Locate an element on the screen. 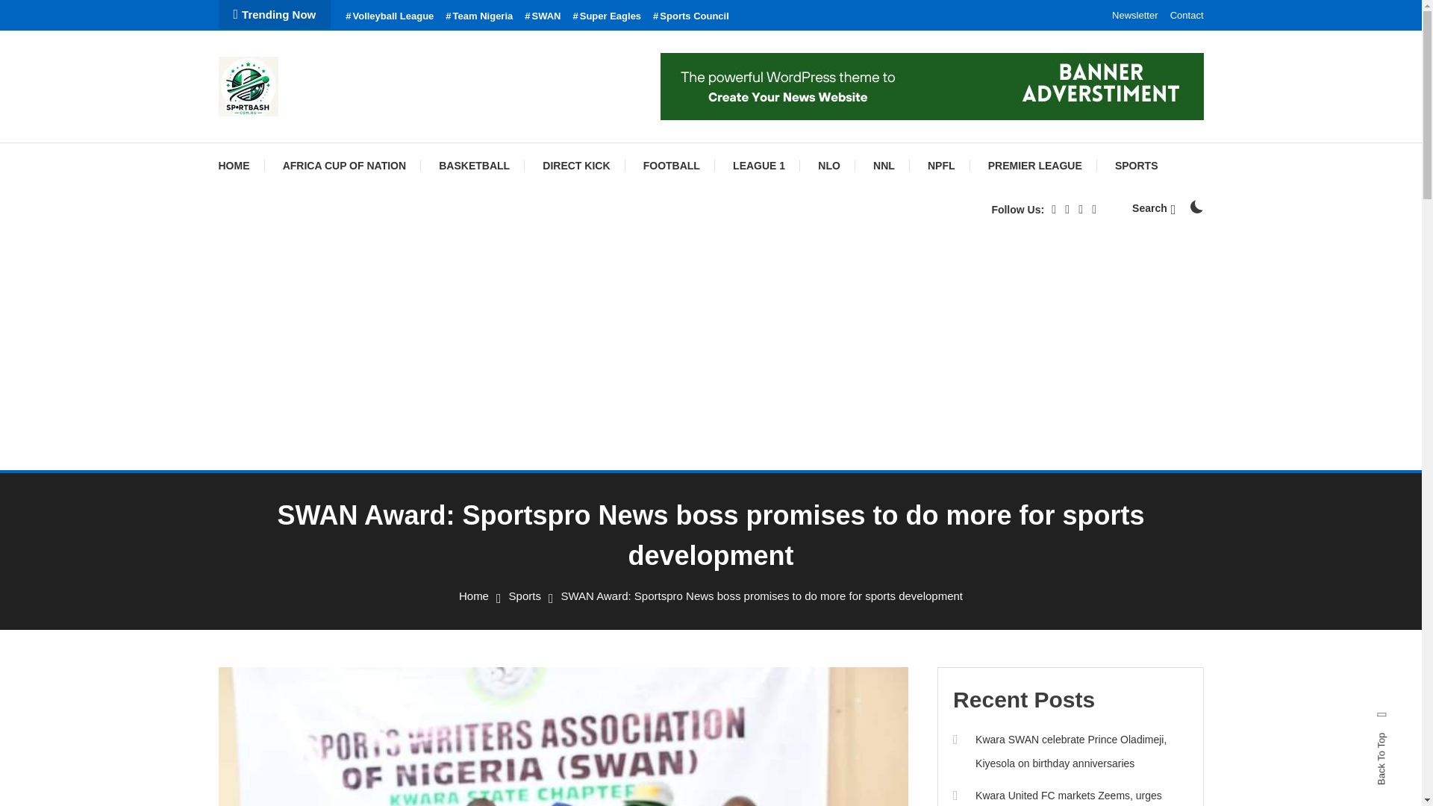  NLO is located at coordinates (828, 166).